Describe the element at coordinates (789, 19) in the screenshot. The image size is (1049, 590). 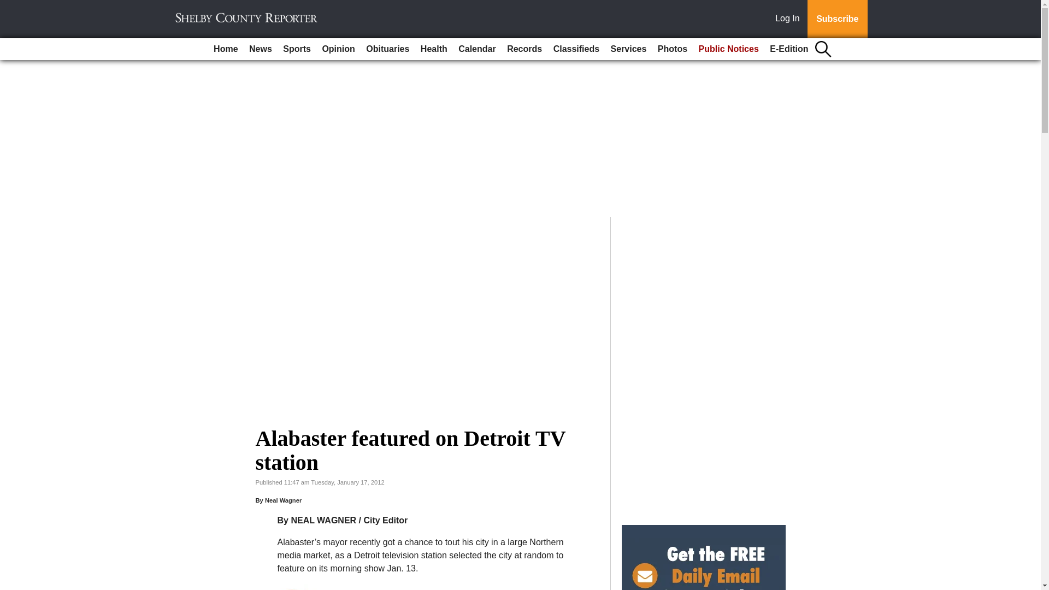
I see `Log In` at that location.